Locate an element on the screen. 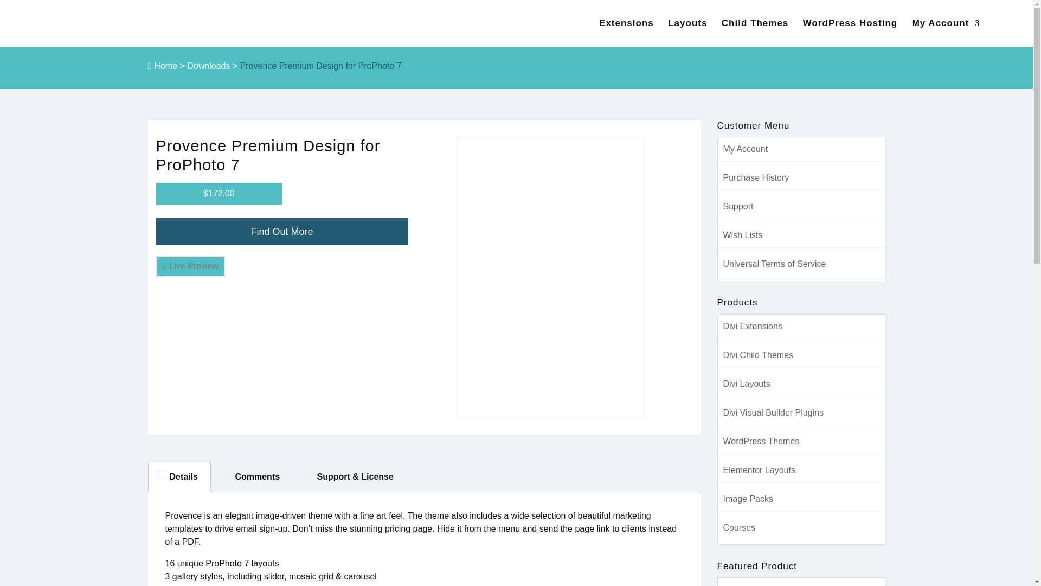 This screenshot has height=586, width=1041. Divi Themes, Elementor Themes and Layouts  is located at coordinates (755, 33).